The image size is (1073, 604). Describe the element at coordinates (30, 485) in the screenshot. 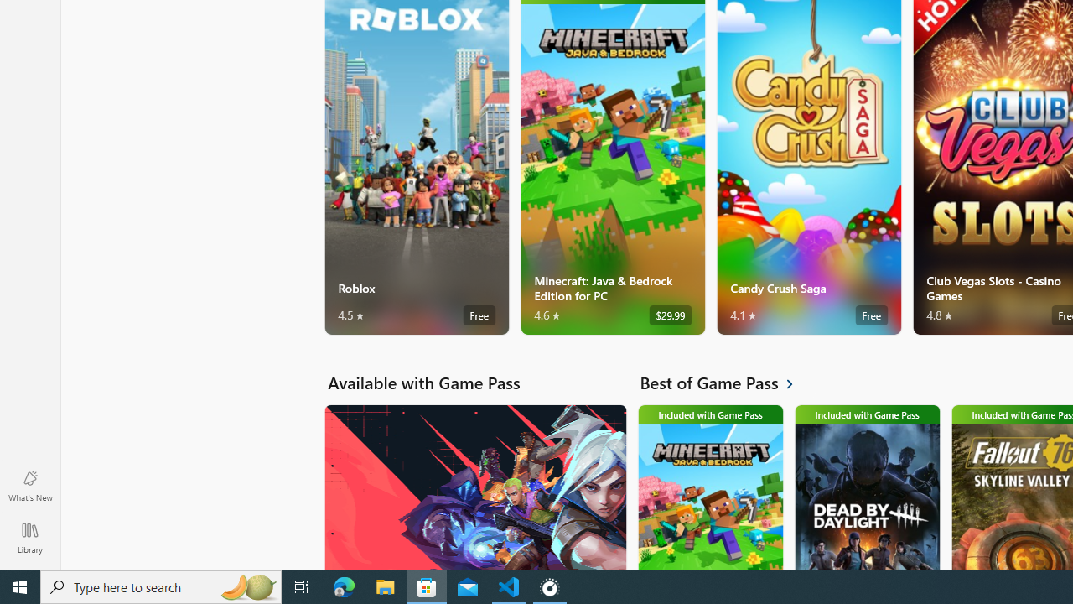

I see `What's New` at that location.